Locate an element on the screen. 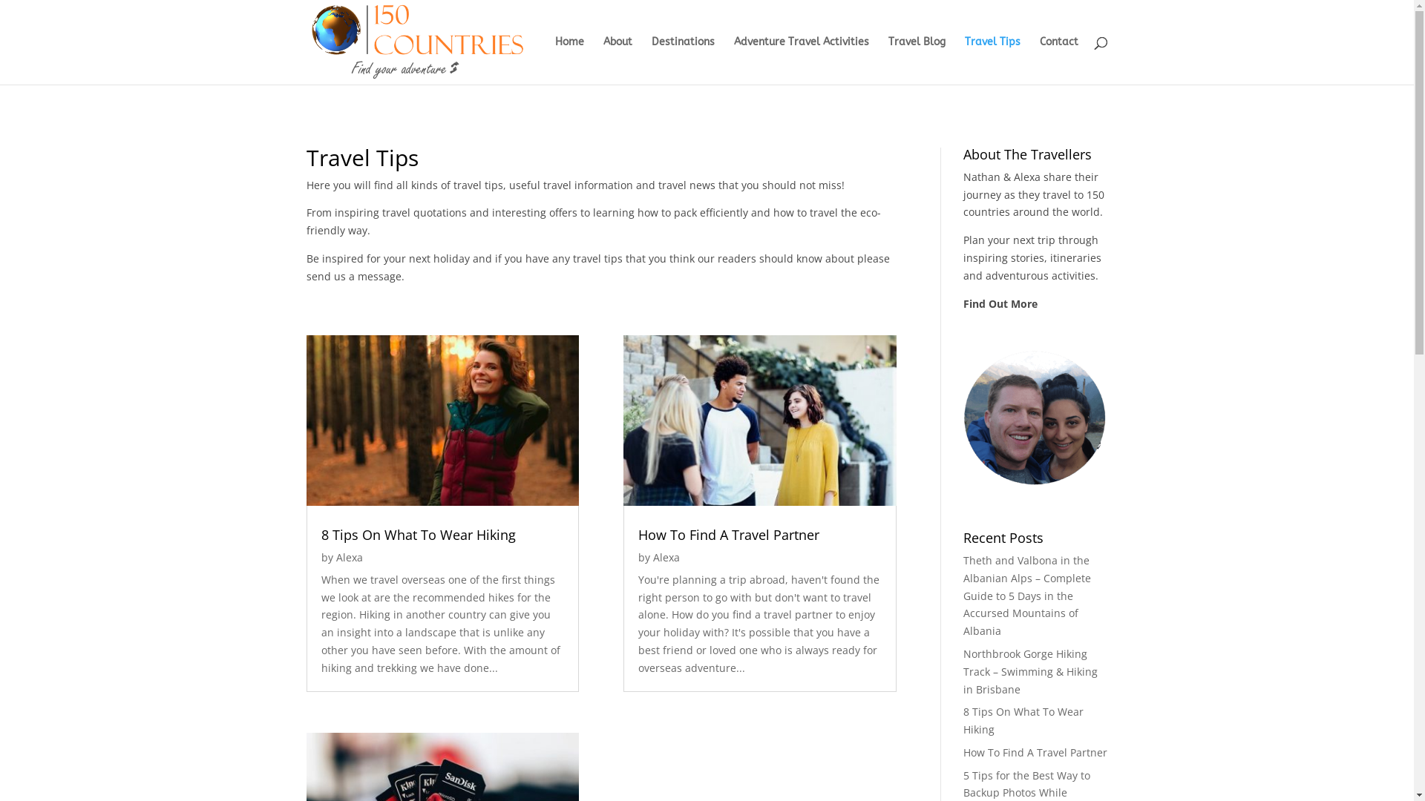 This screenshot has height=801, width=1425. Home is located at coordinates (570, 61).